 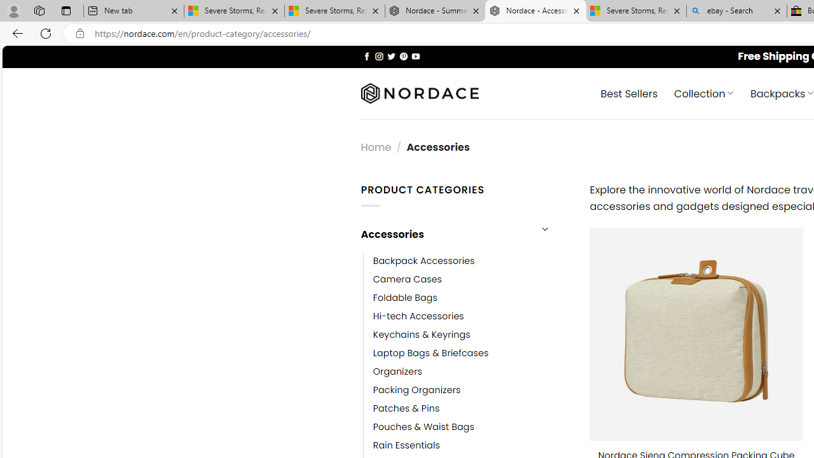 I want to click on Packing Organizers, so click(x=472, y=391).